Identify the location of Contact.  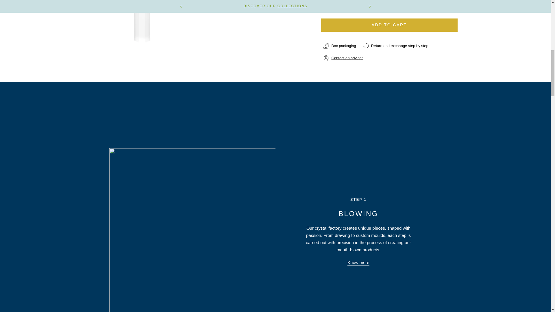
(347, 42).